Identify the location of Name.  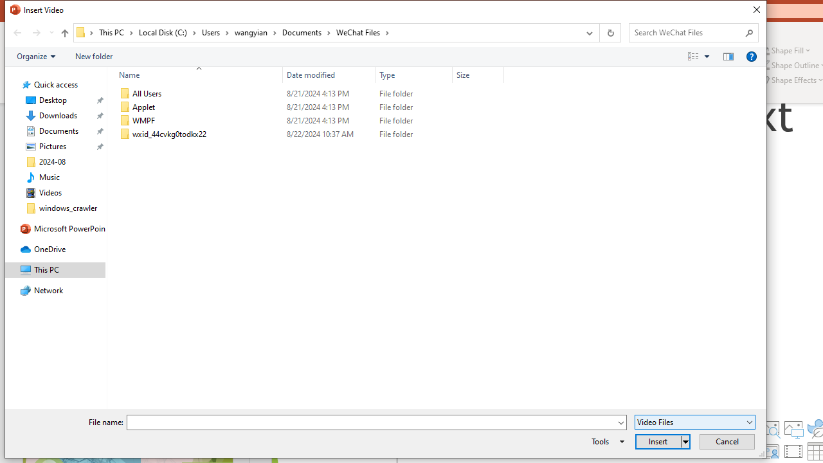
(207, 134).